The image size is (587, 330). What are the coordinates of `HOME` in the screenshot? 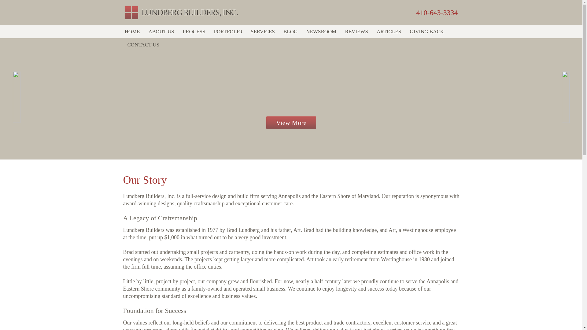 It's located at (132, 32).